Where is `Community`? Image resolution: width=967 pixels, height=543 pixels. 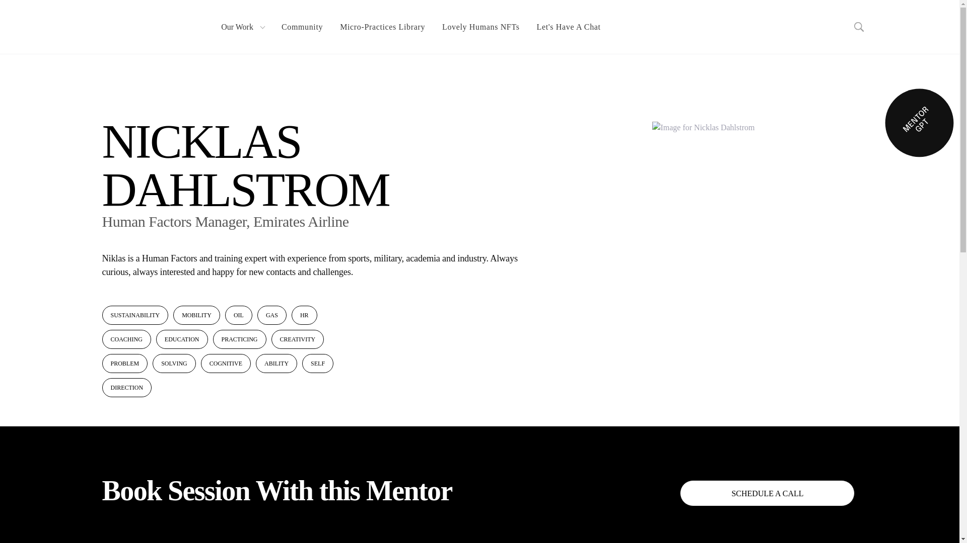
Community is located at coordinates (302, 27).